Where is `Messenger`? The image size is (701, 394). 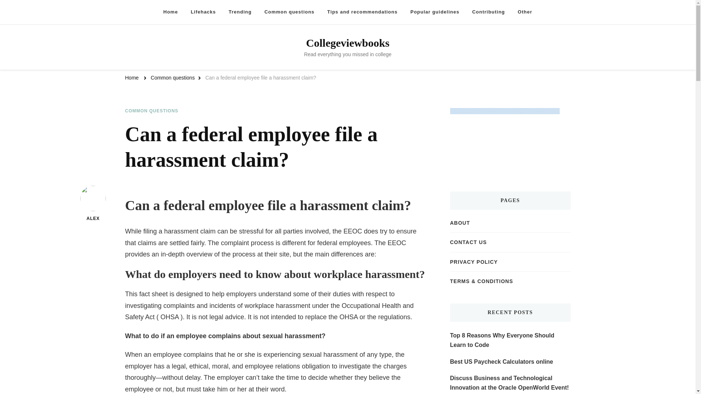
Messenger is located at coordinates (3, 78).